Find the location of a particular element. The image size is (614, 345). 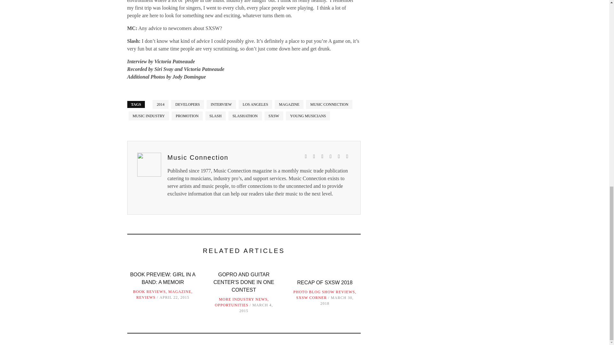

View all posts tagged sxsw is located at coordinates (274, 115).